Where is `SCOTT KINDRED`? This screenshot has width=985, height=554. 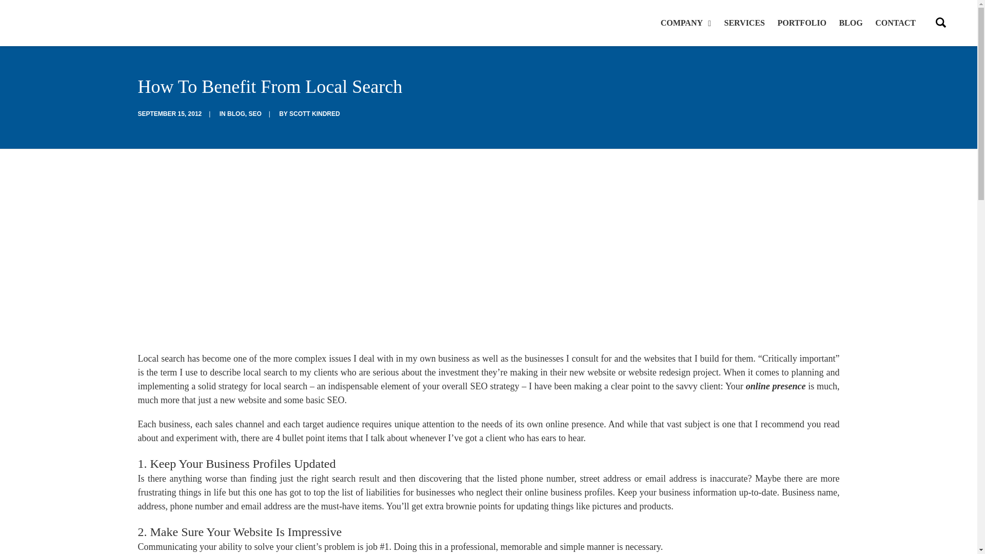 SCOTT KINDRED is located at coordinates (314, 113).